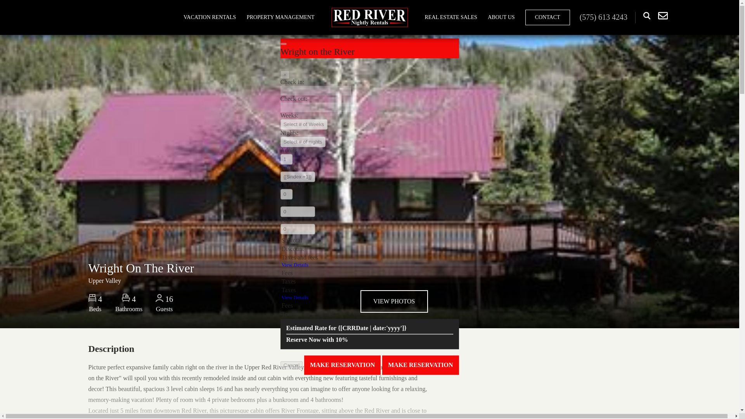 The height and width of the screenshot is (419, 745). What do you see at coordinates (547, 17) in the screenshot?
I see `CONTACT` at bounding box center [547, 17].